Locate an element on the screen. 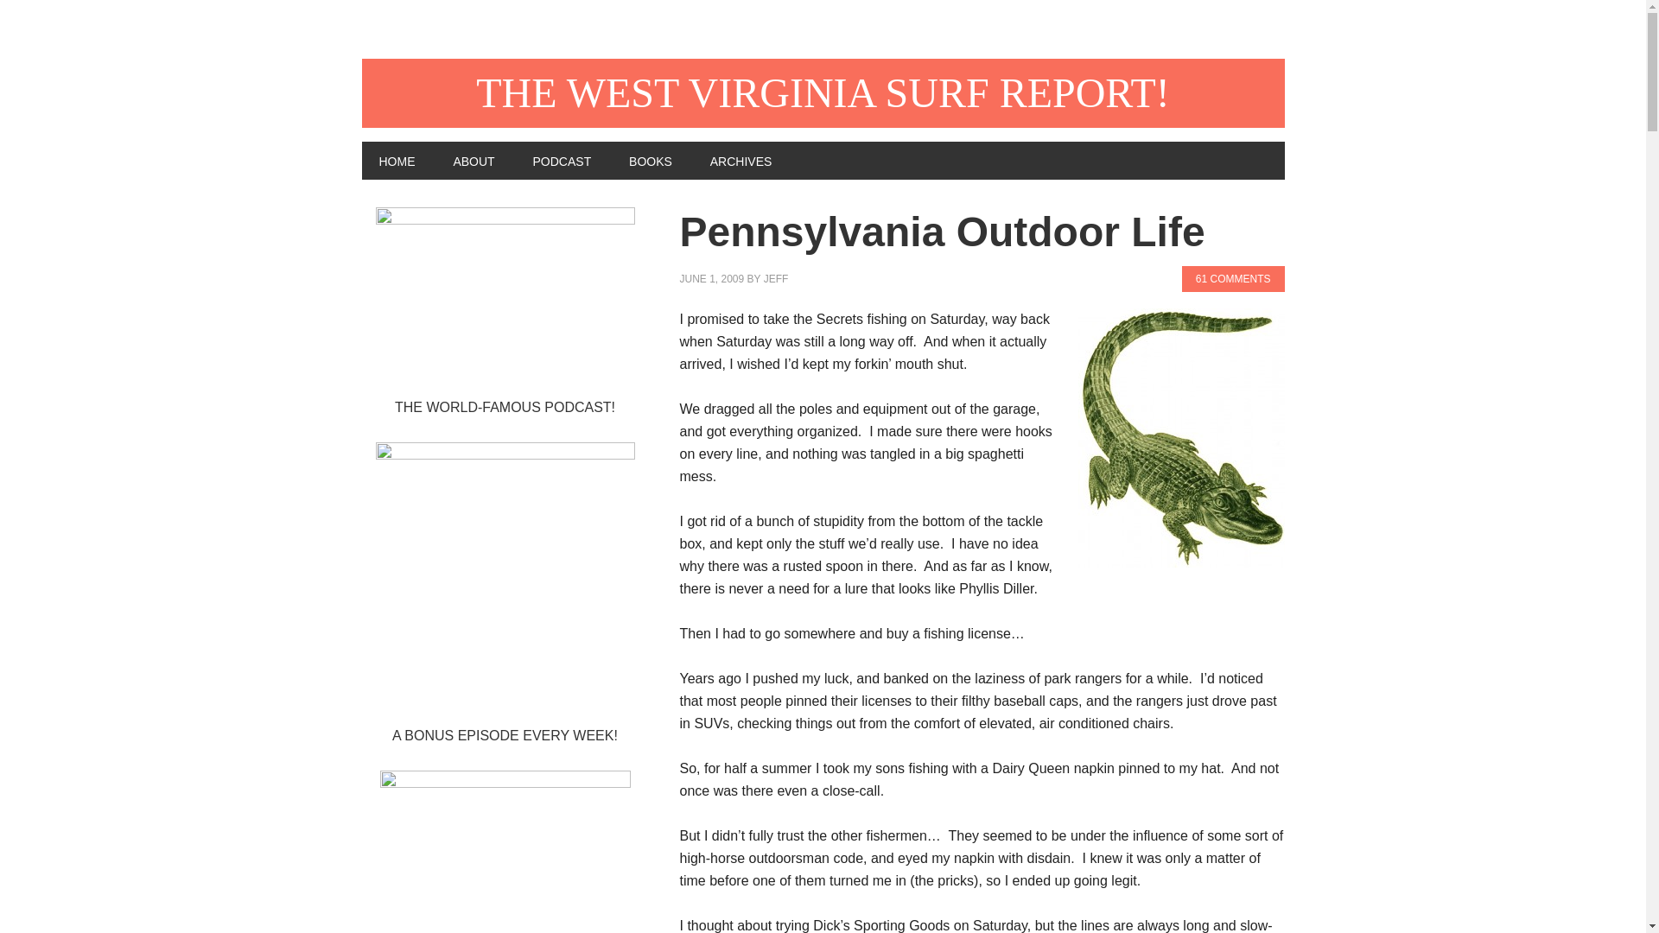  Get an extra episode every week! is located at coordinates (505, 852).